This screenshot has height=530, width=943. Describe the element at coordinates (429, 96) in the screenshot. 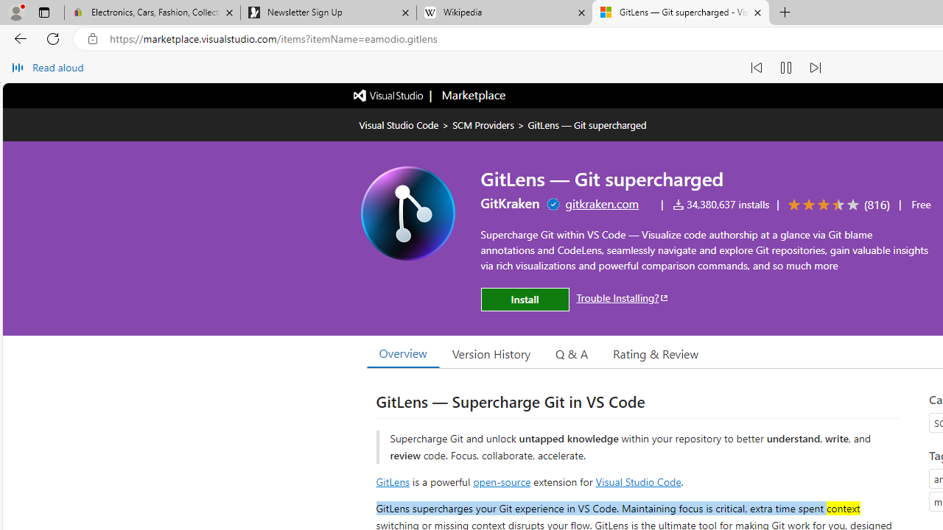

I see `Visual Studio logo Marketplace logo` at that location.